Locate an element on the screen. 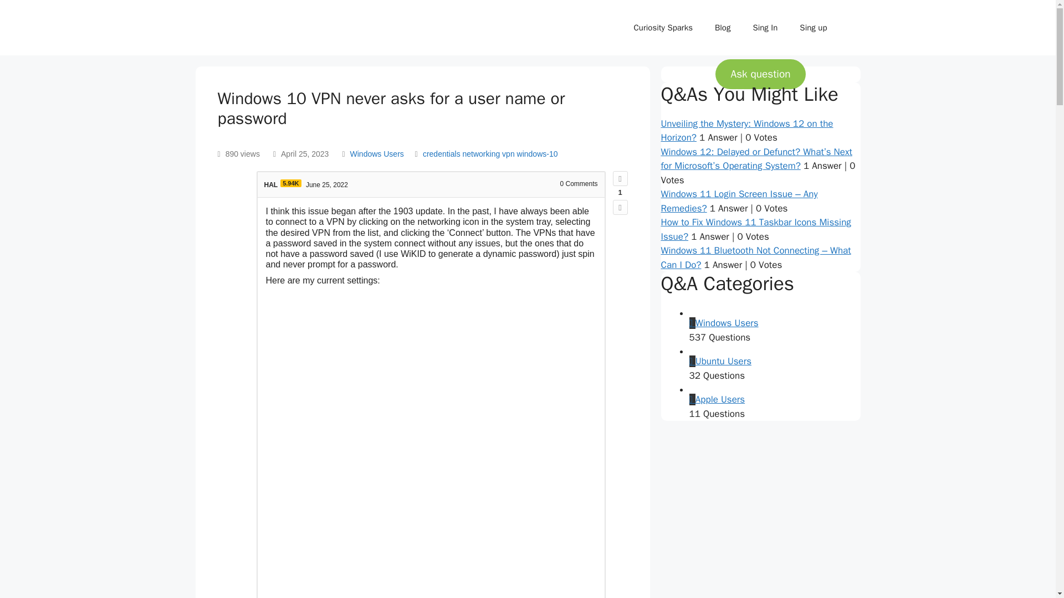  5.94K is located at coordinates (290, 183).